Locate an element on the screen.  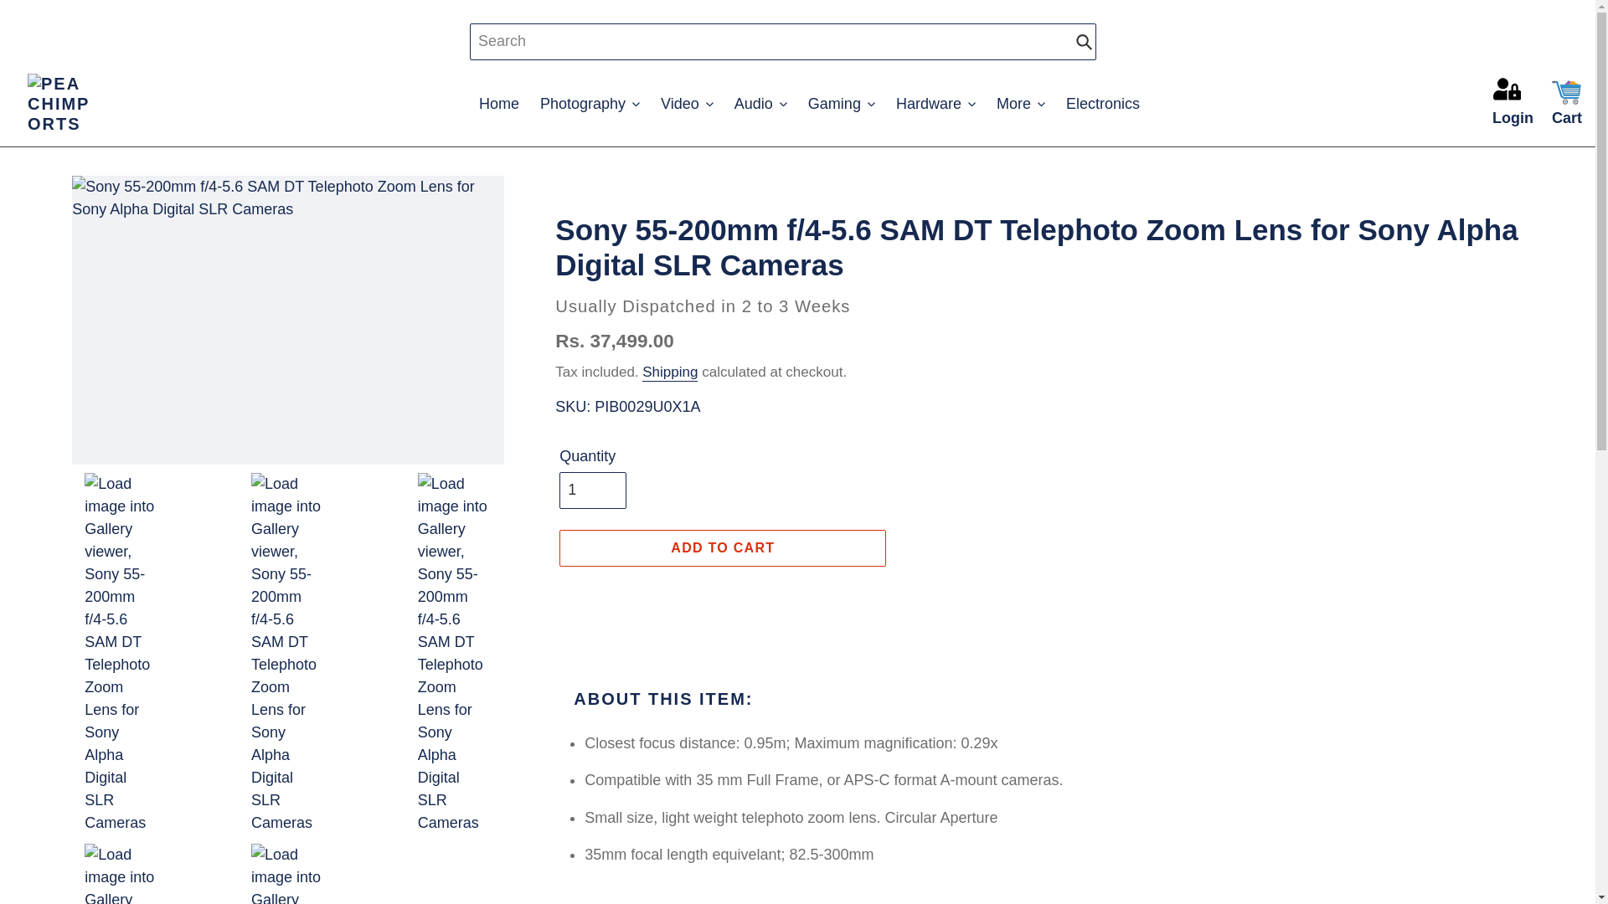
Gaming is located at coordinates (841, 104).